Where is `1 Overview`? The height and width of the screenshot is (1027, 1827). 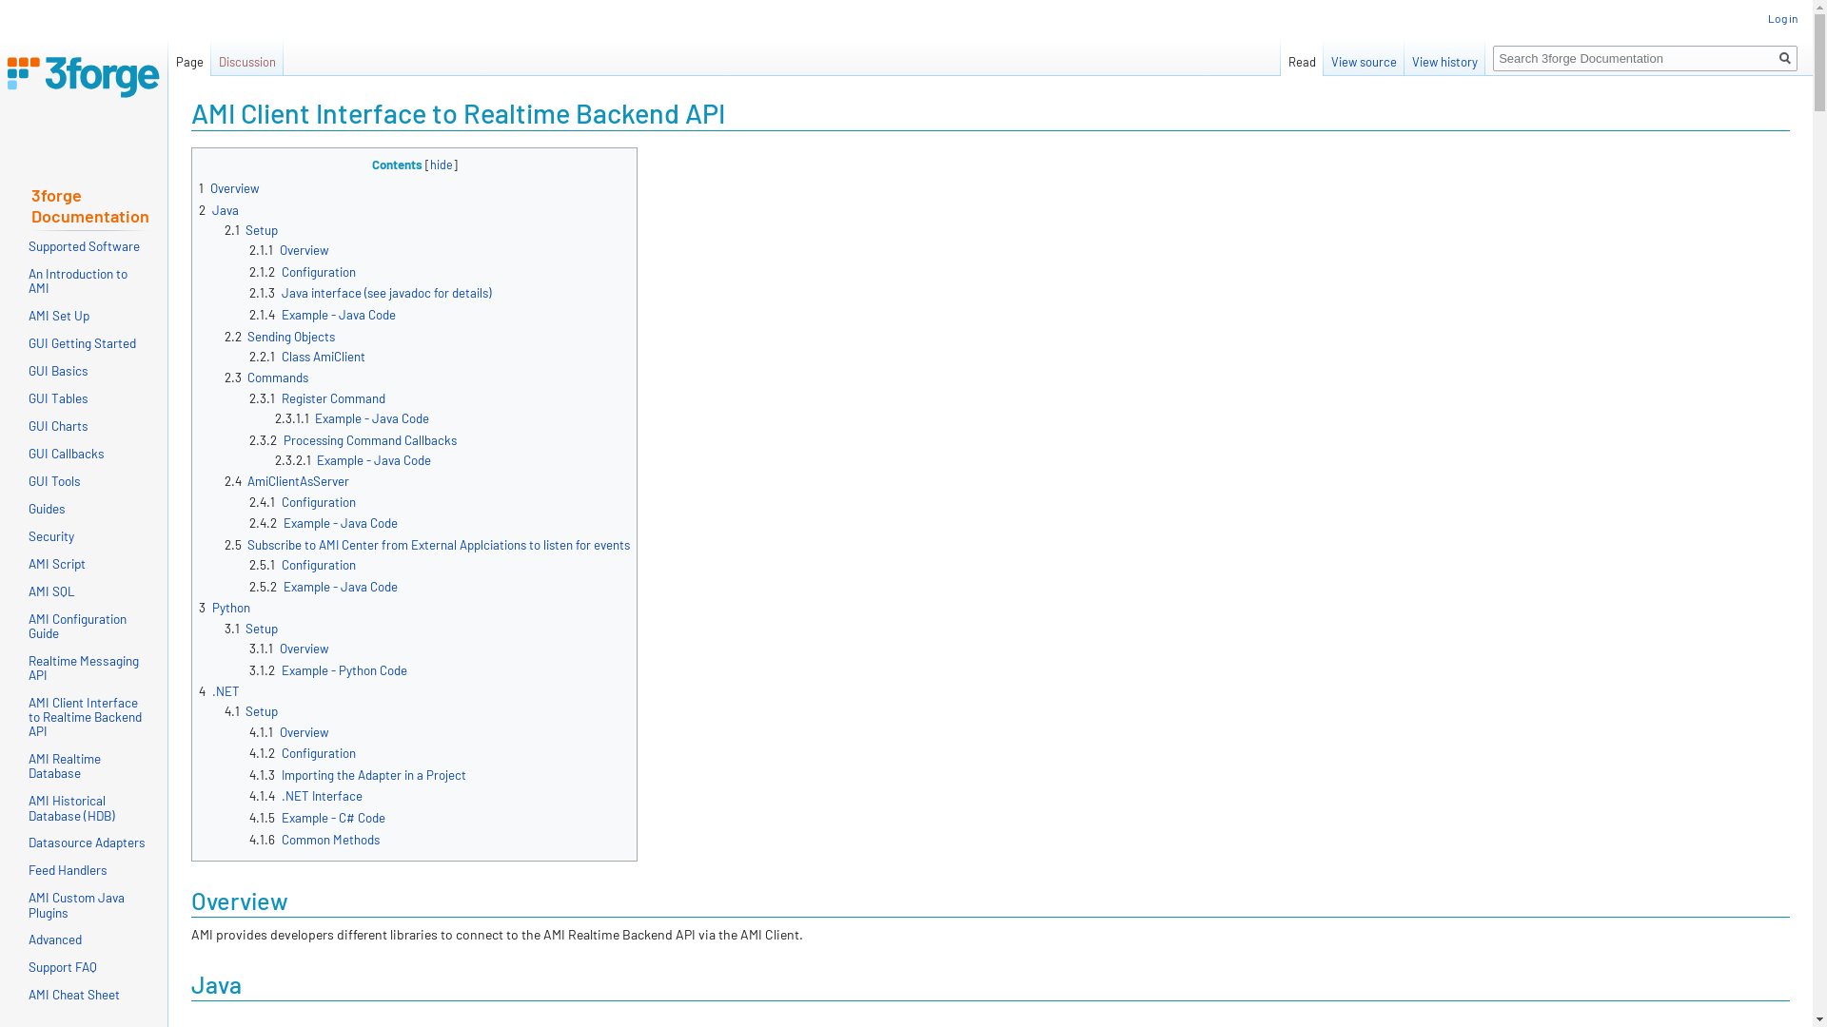 1 Overview is located at coordinates (229, 188).